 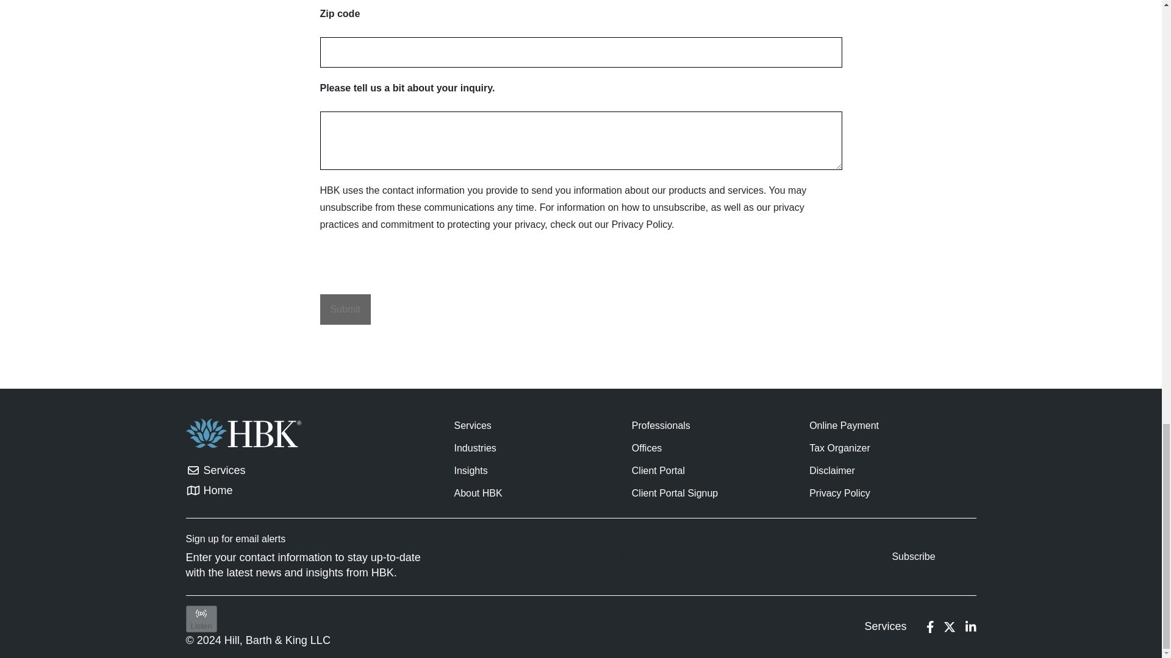 What do you see at coordinates (913, 557) in the screenshot?
I see `Subscribe` at bounding box center [913, 557].